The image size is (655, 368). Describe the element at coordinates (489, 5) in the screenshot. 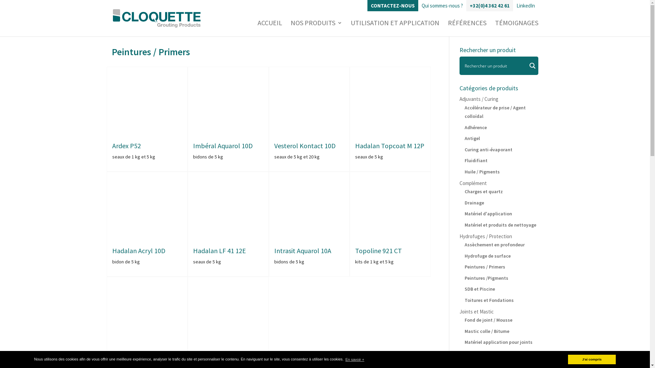

I see `+32(0)4 362 42 61` at that location.